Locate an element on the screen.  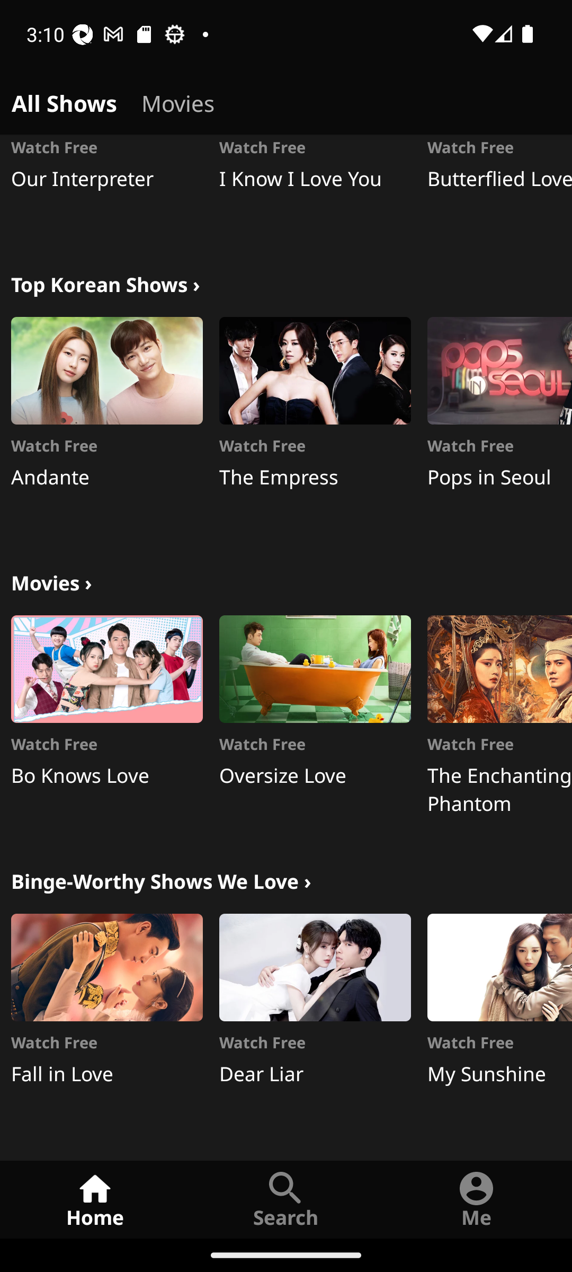
Binge-Worthy Shows We Love › 2652995l_collection is located at coordinates (161, 880).